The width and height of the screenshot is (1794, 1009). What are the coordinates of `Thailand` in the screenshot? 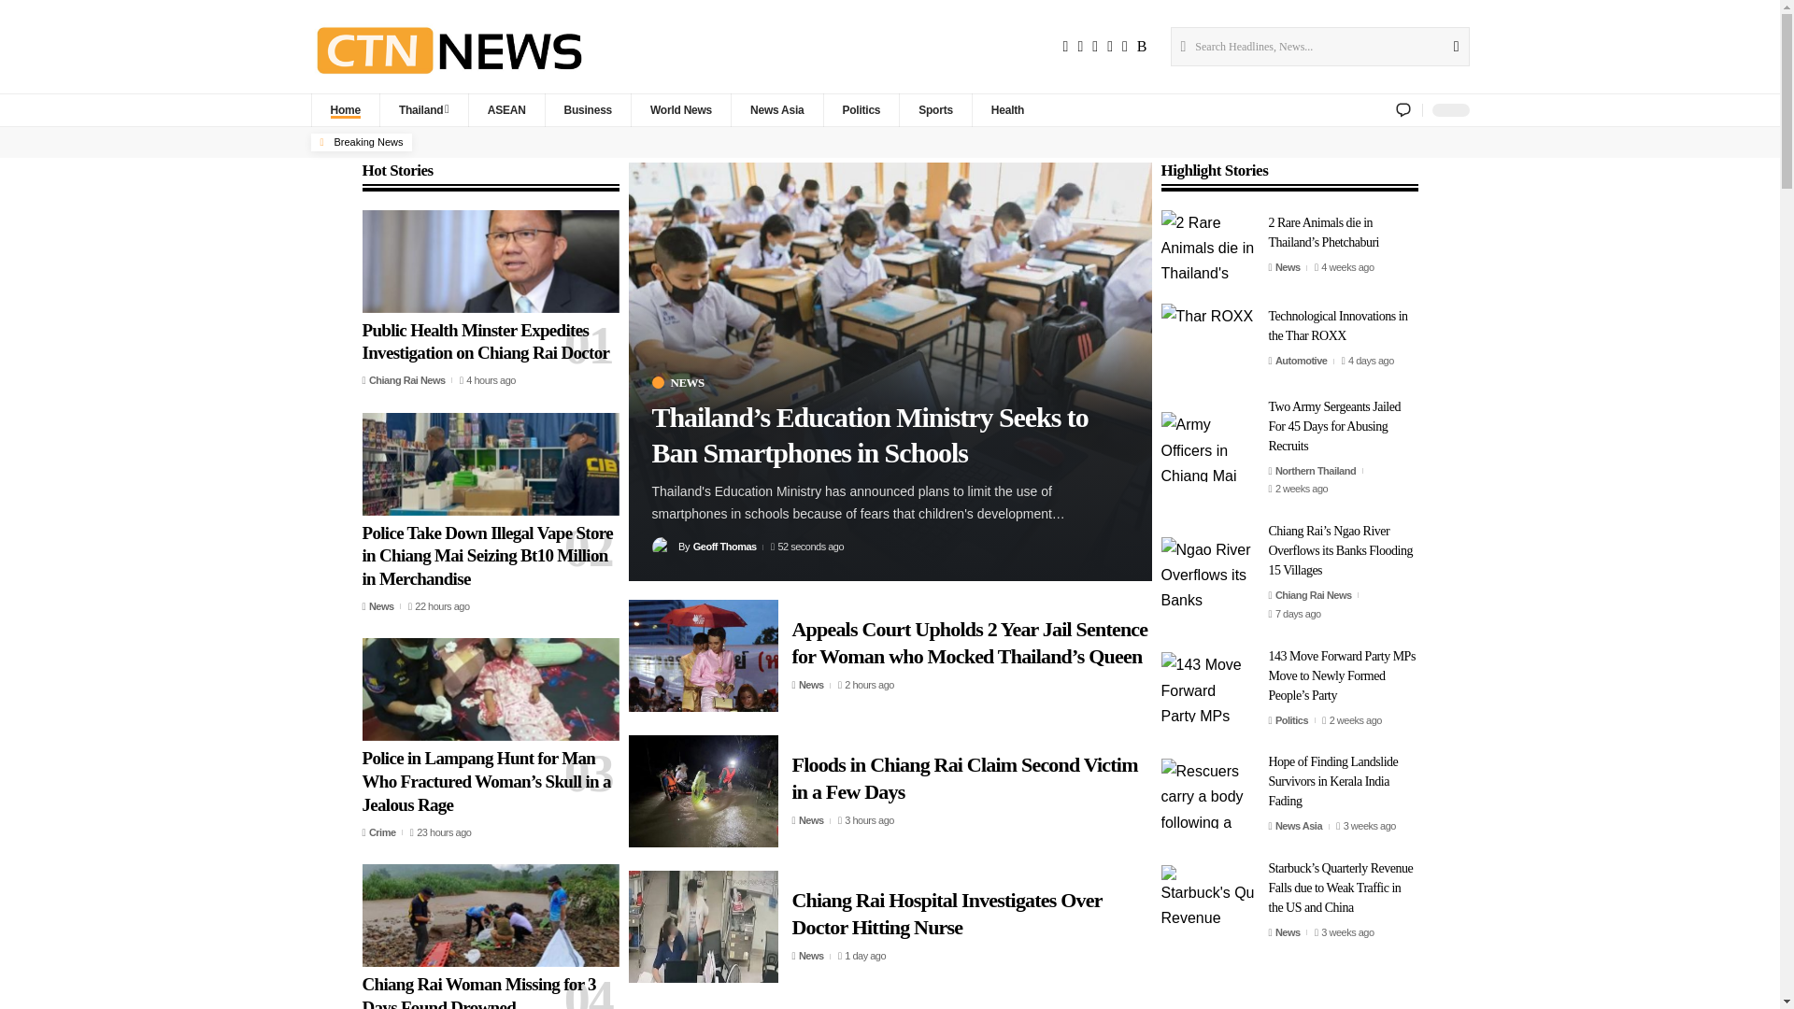 It's located at (423, 110).